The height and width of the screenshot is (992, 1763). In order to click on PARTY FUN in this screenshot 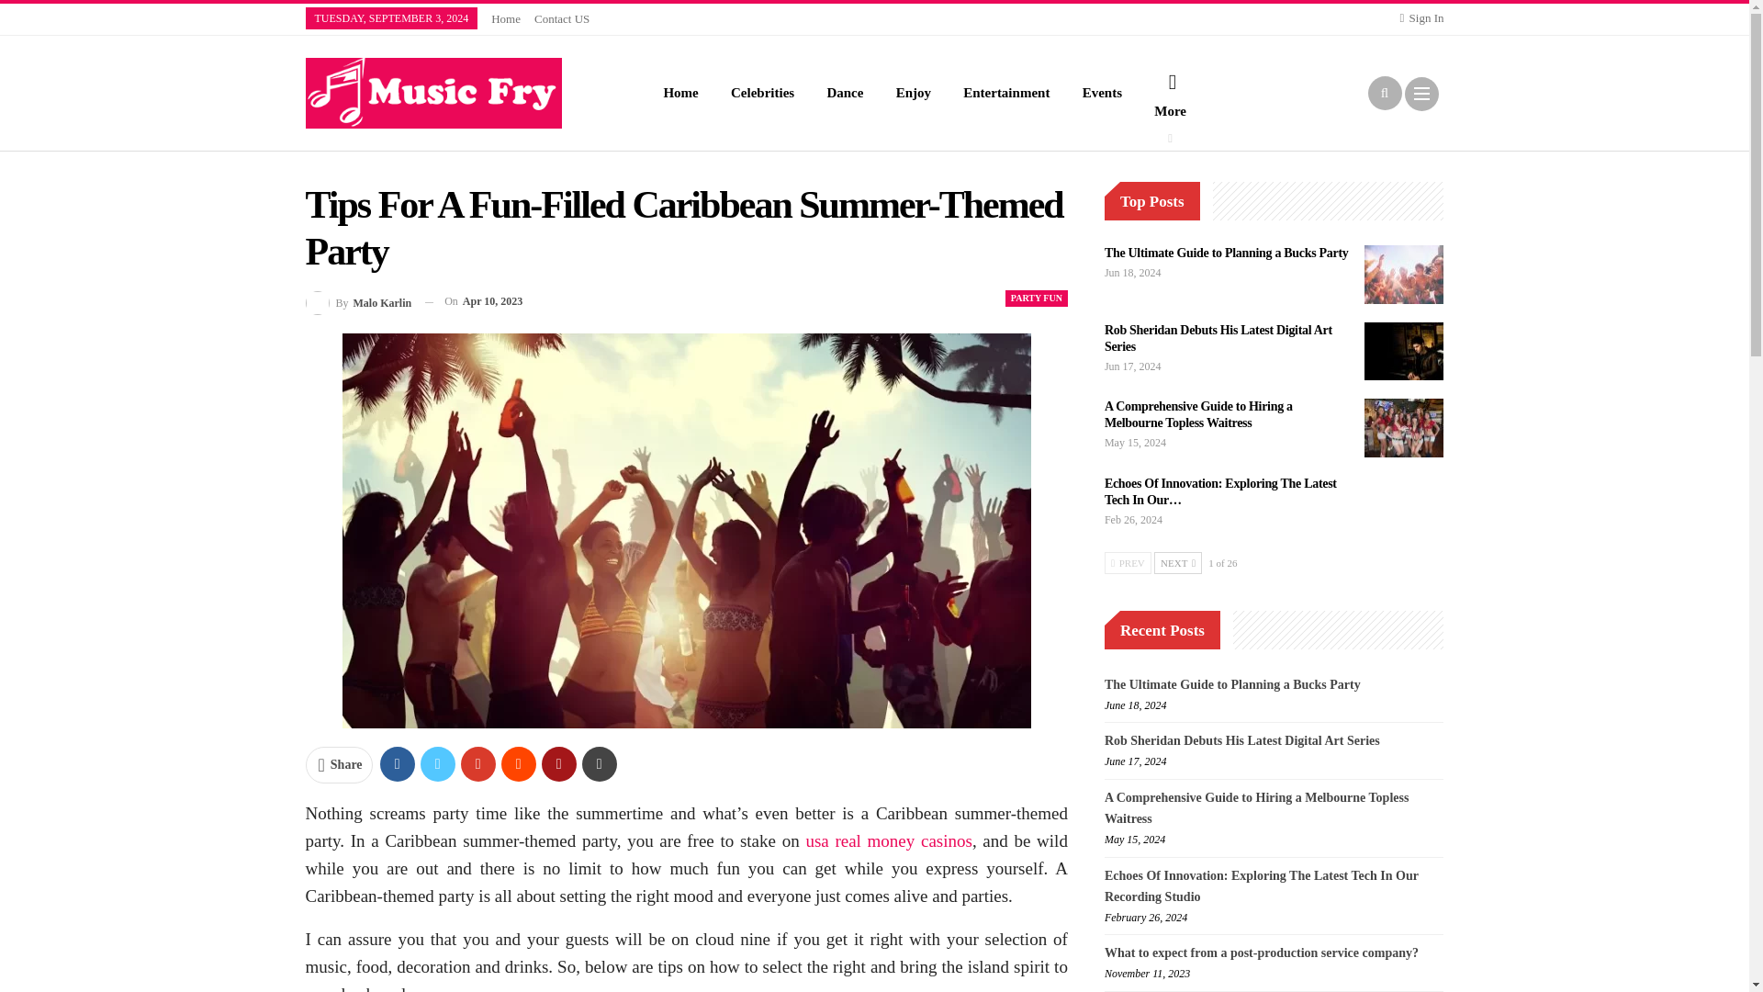, I will do `click(1036, 298)`.